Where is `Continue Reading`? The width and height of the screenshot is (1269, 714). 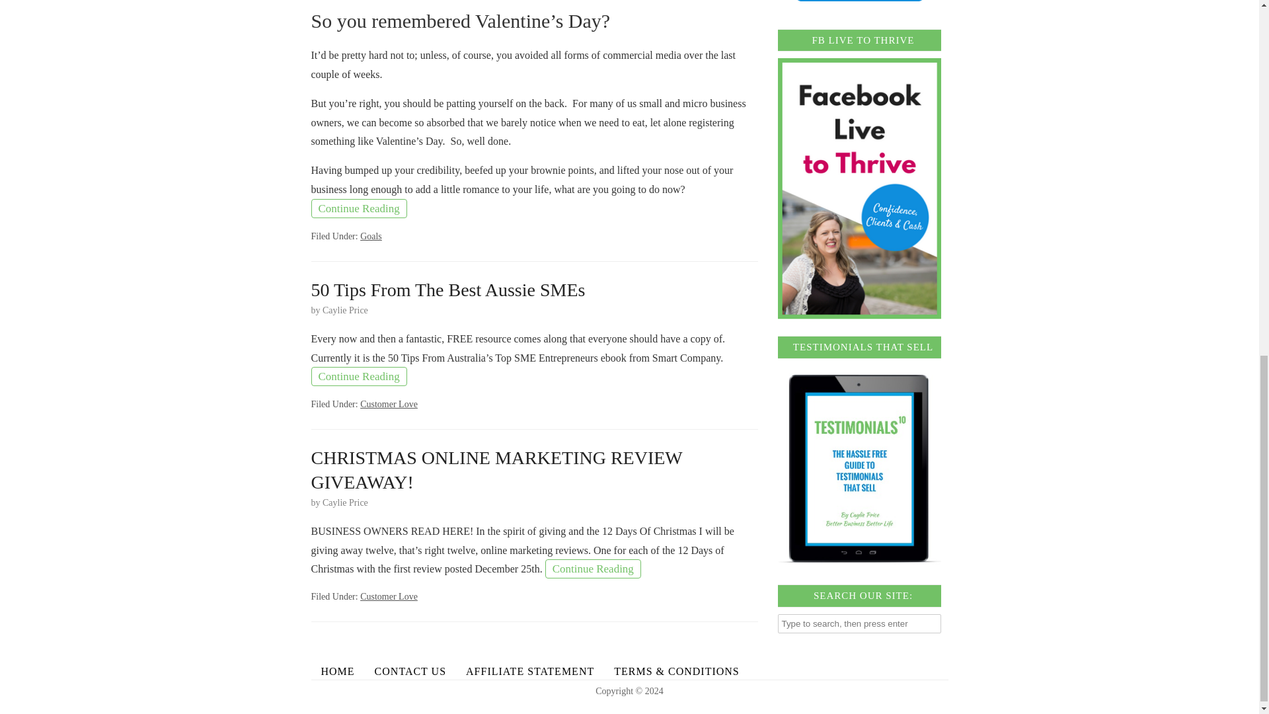
Continue Reading is located at coordinates (358, 209).